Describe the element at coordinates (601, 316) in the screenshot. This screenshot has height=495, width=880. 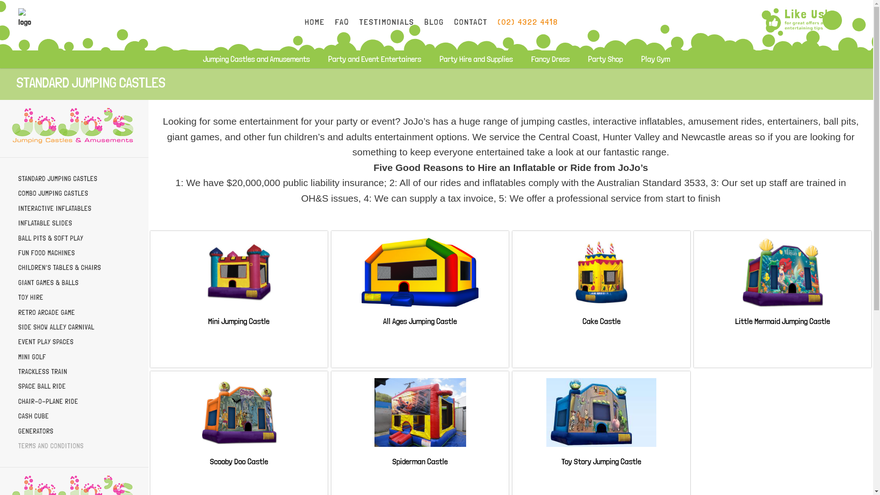
I see `Cake Castle` at that location.